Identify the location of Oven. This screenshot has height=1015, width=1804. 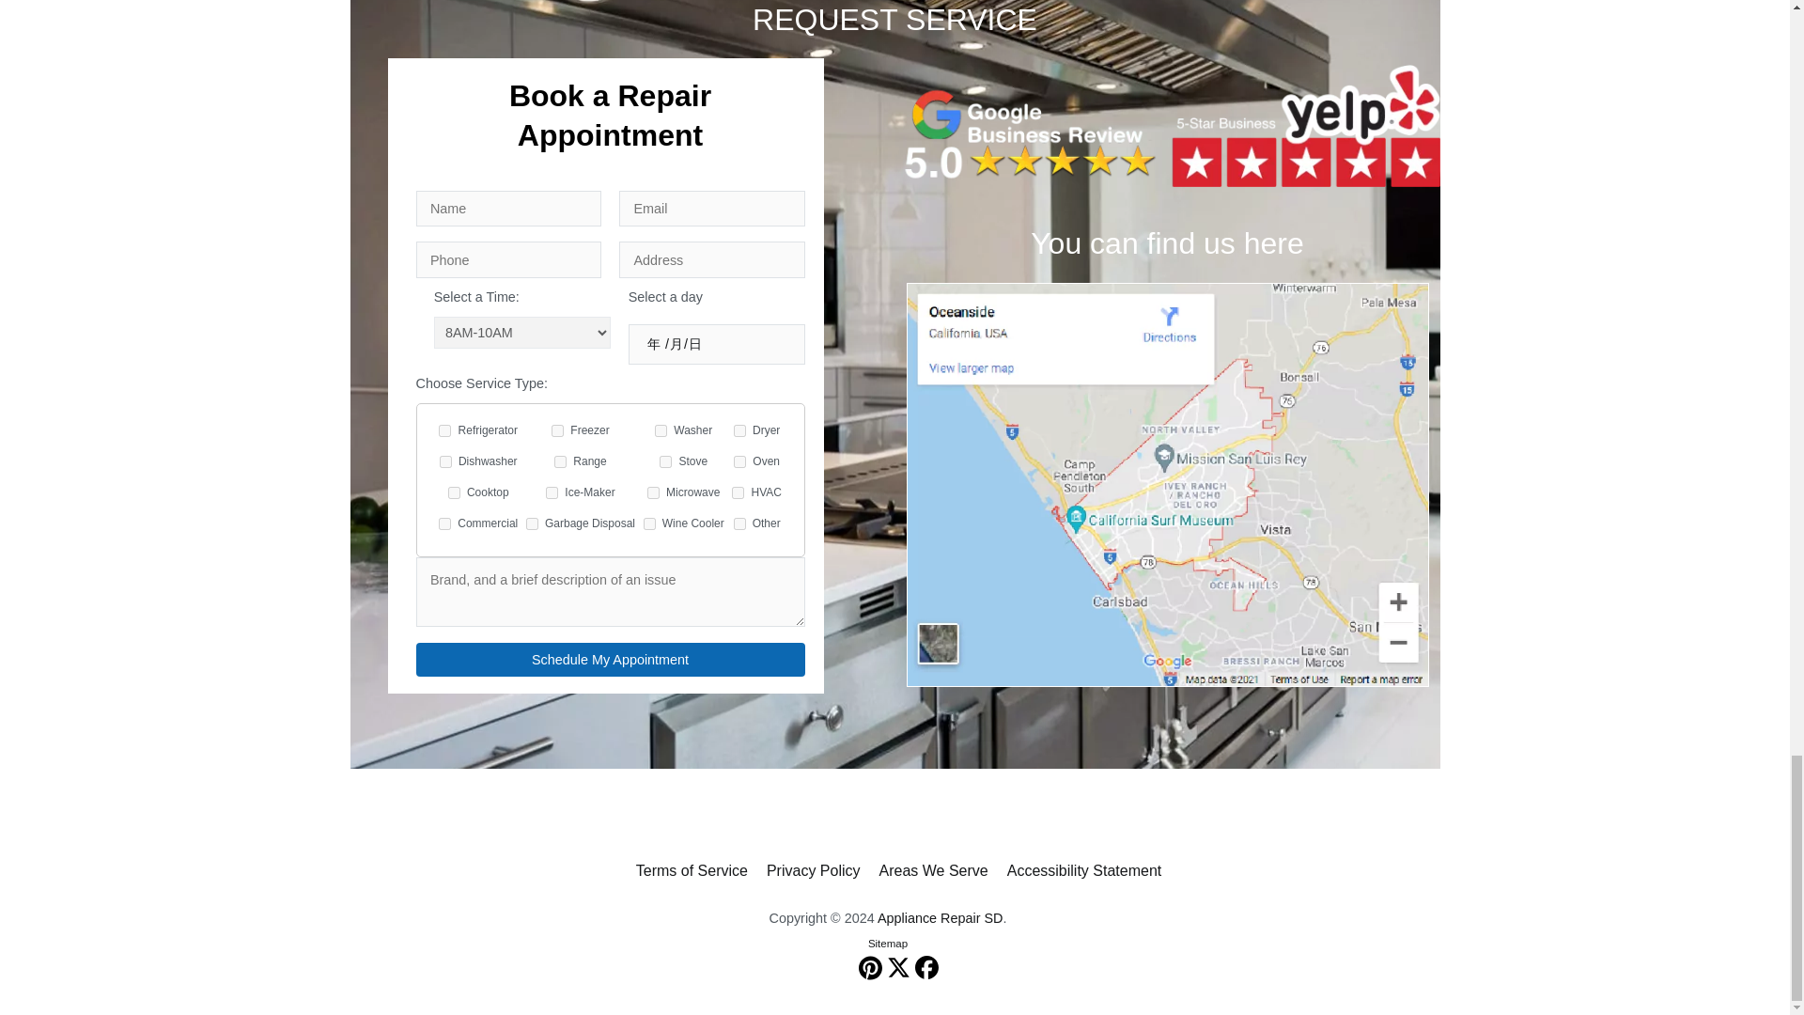
(740, 461).